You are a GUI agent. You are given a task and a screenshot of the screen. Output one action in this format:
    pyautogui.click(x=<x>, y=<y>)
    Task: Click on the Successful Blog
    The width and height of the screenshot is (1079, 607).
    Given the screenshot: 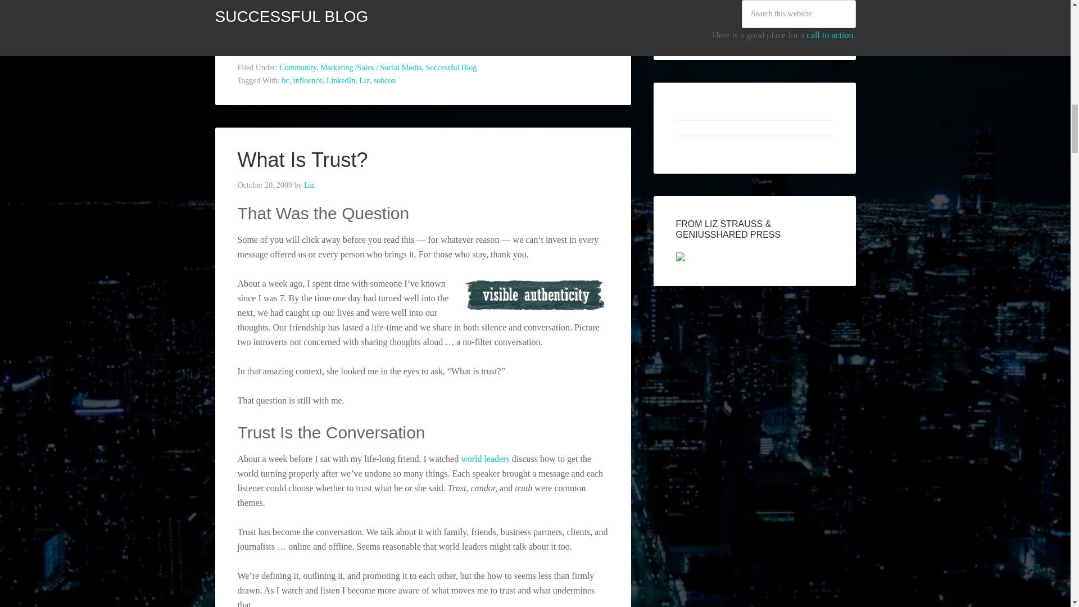 What is the action you would take?
    pyautogui.click(x=451, y=67)
    